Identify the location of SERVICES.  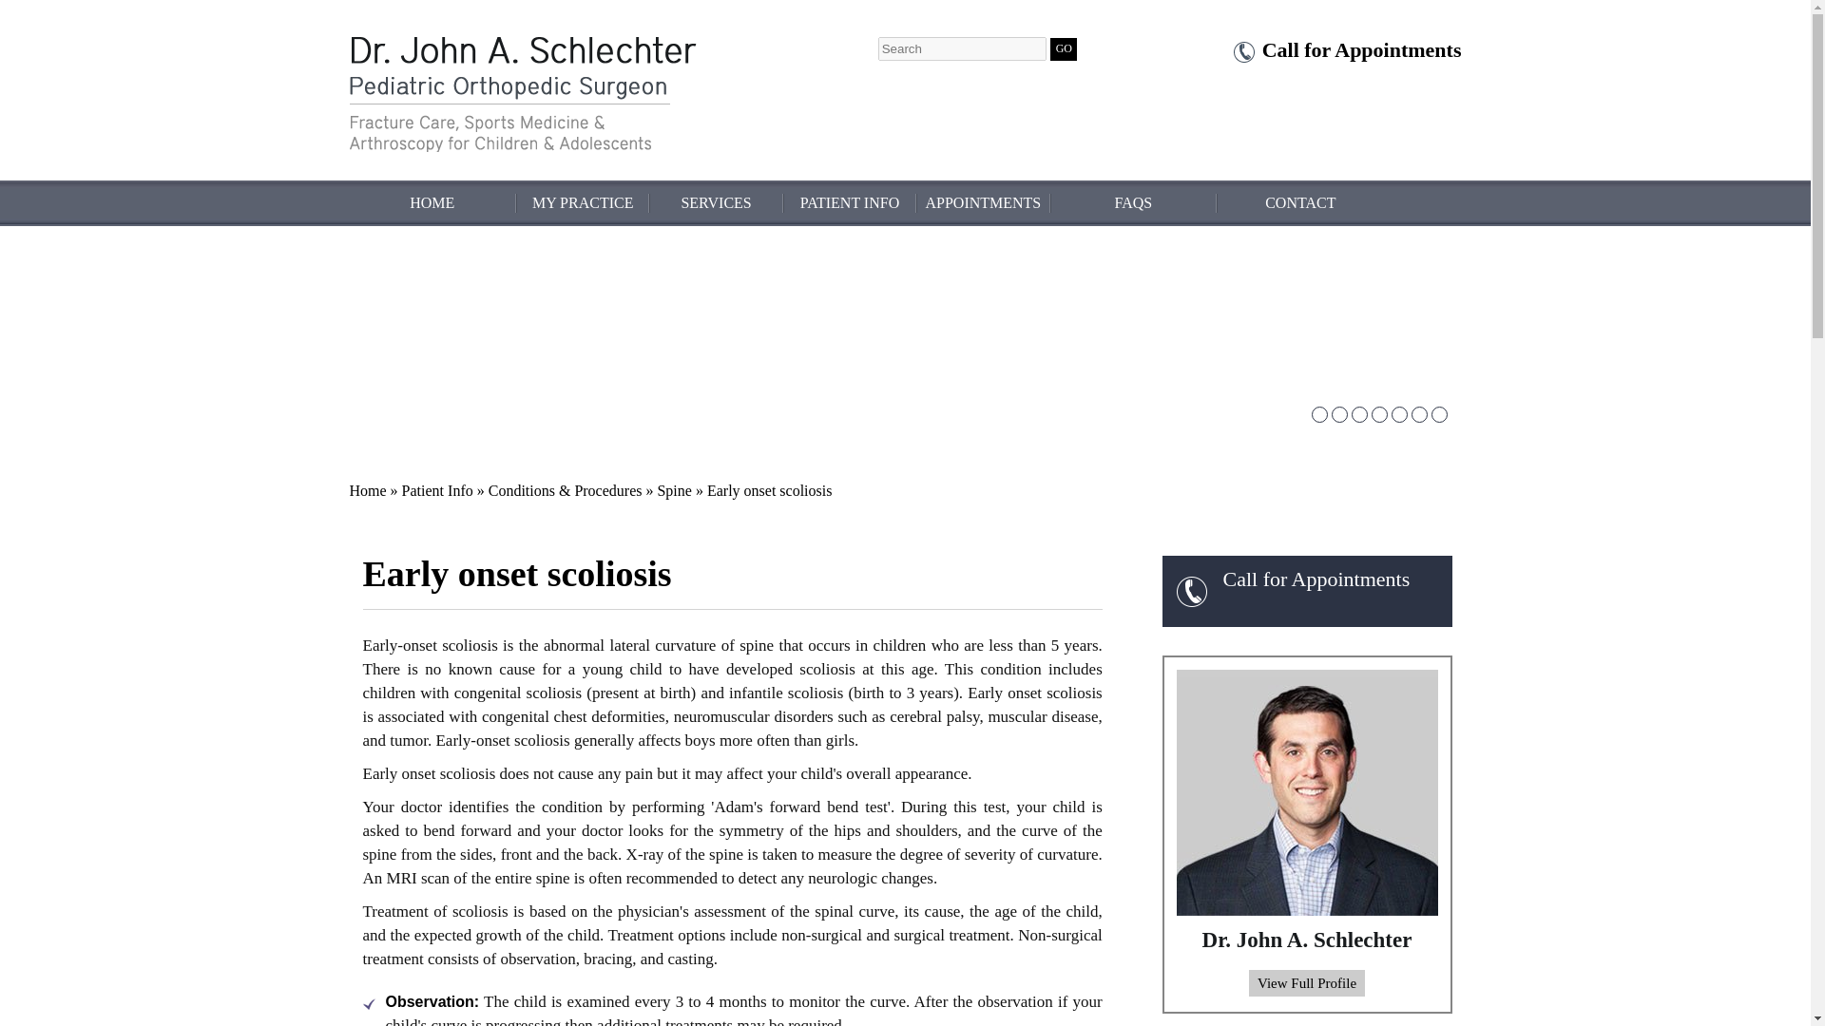
(716, 203).